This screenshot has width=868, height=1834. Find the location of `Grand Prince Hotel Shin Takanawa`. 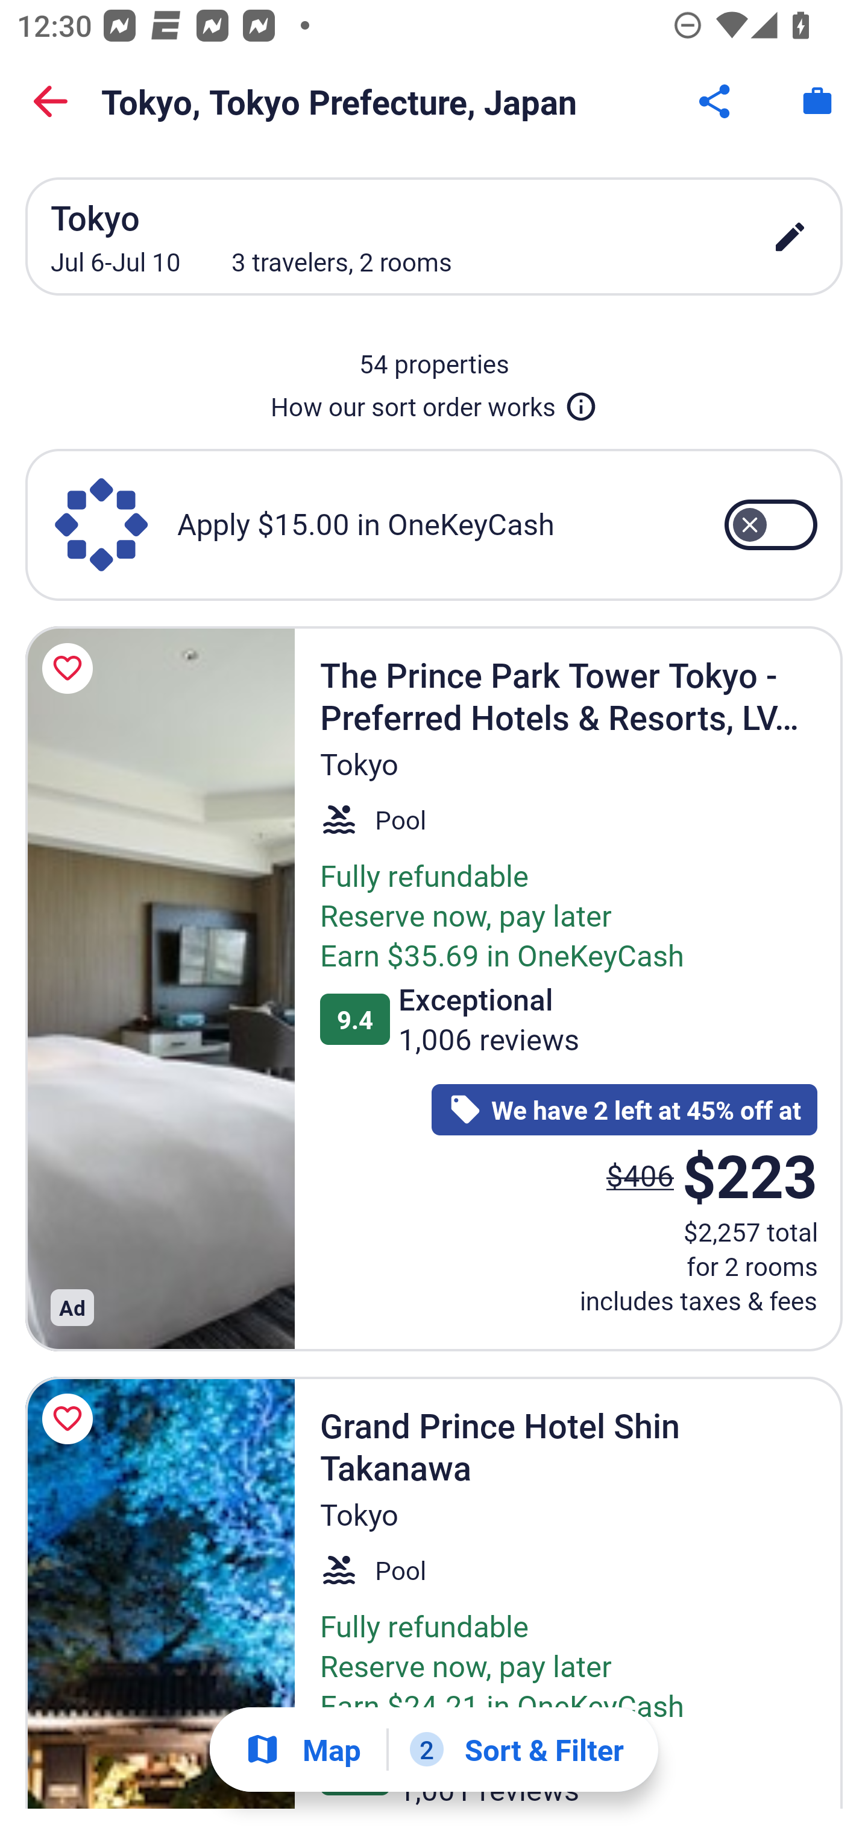

Grand Prince Hotel Shin Takanawa is located at coordinates (160, 1593).